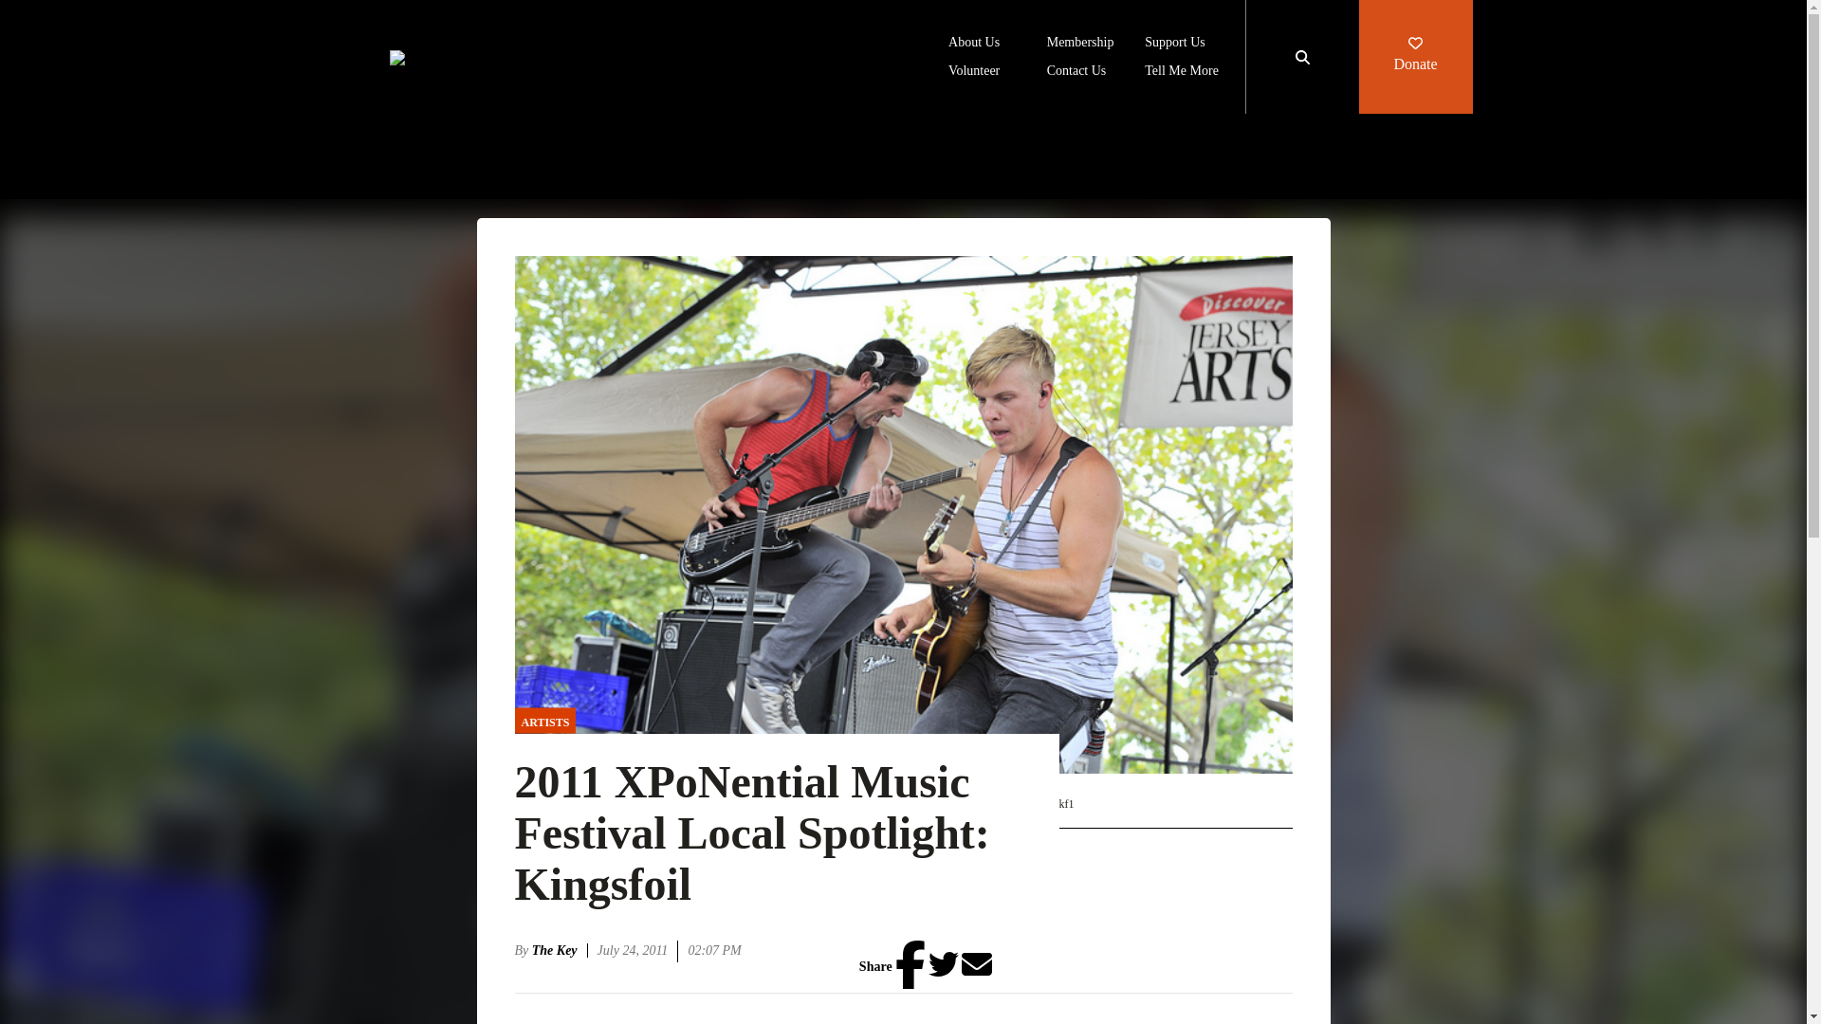  I want to click on The Key, so click(560, 950).